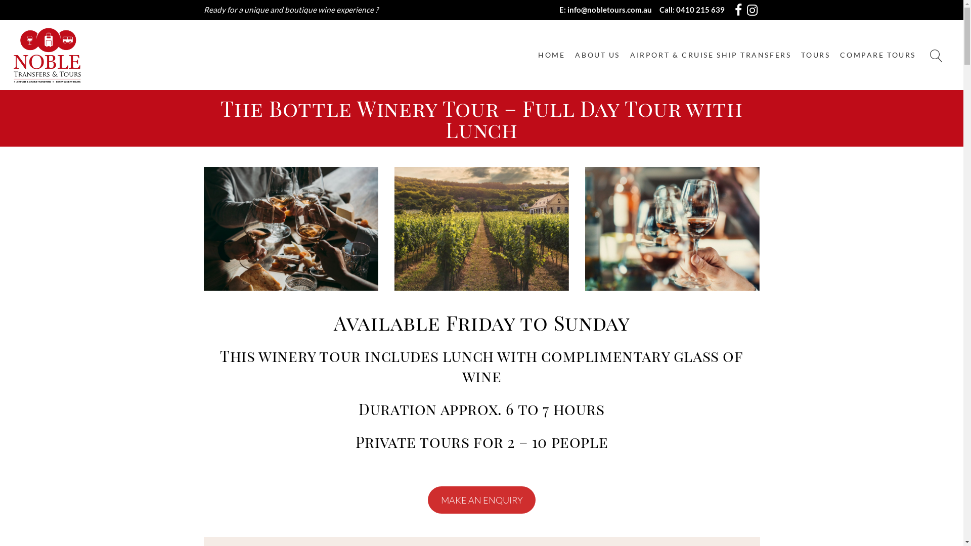  What do you see at coordinates (482, 500) in the screenshot?
I see `MAKE AN ENQUIRY` at bounding box center [482, 500].